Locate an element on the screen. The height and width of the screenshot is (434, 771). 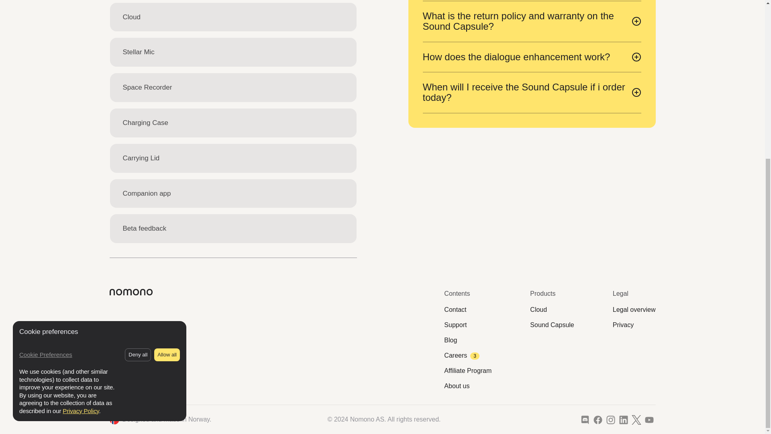
Space Recorder is located at coordinates (233, 88).